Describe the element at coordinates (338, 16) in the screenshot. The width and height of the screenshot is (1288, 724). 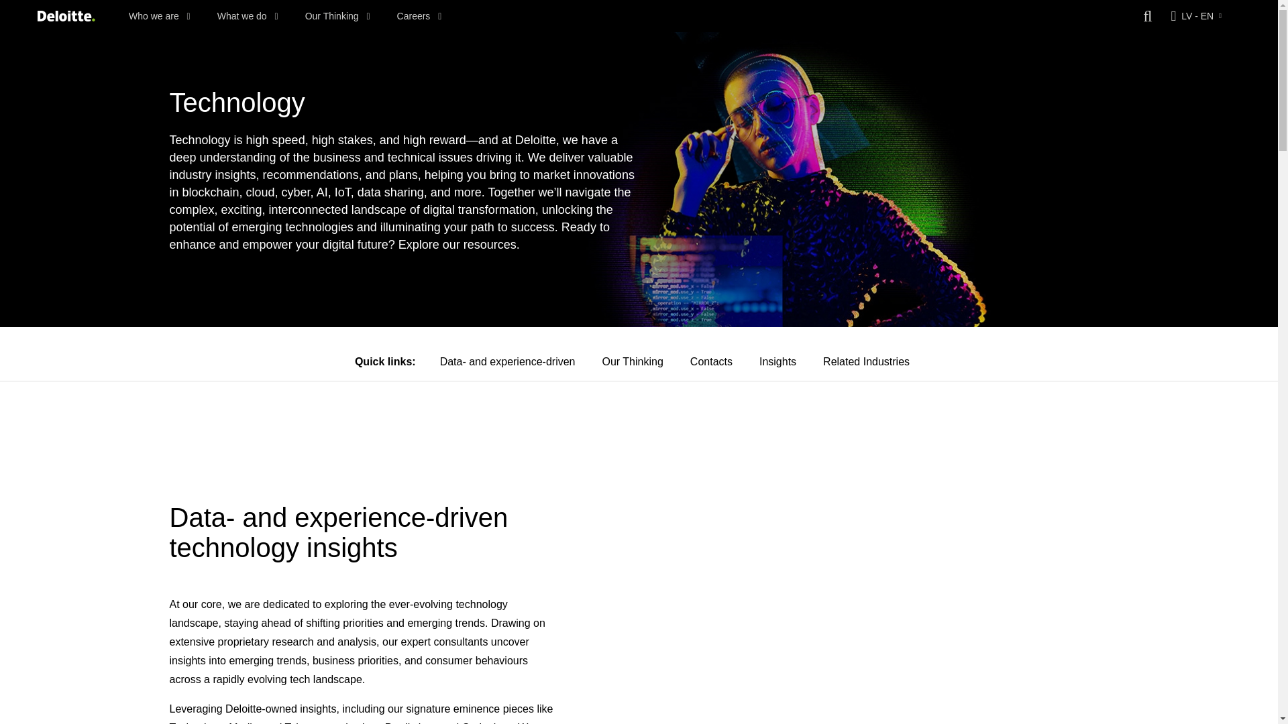
I see `Our Thinking` at that location.